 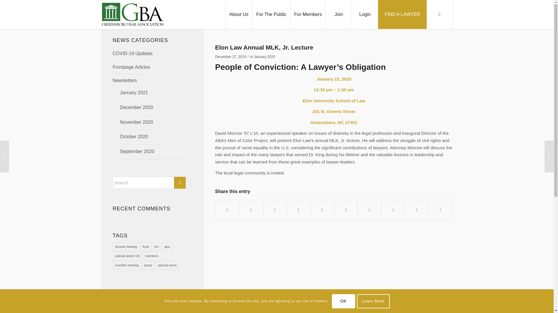 What do you see at coordinates (145, 310) in the screenshot?
I see `GBA-Logo-White` at bounding box center [145, 310].